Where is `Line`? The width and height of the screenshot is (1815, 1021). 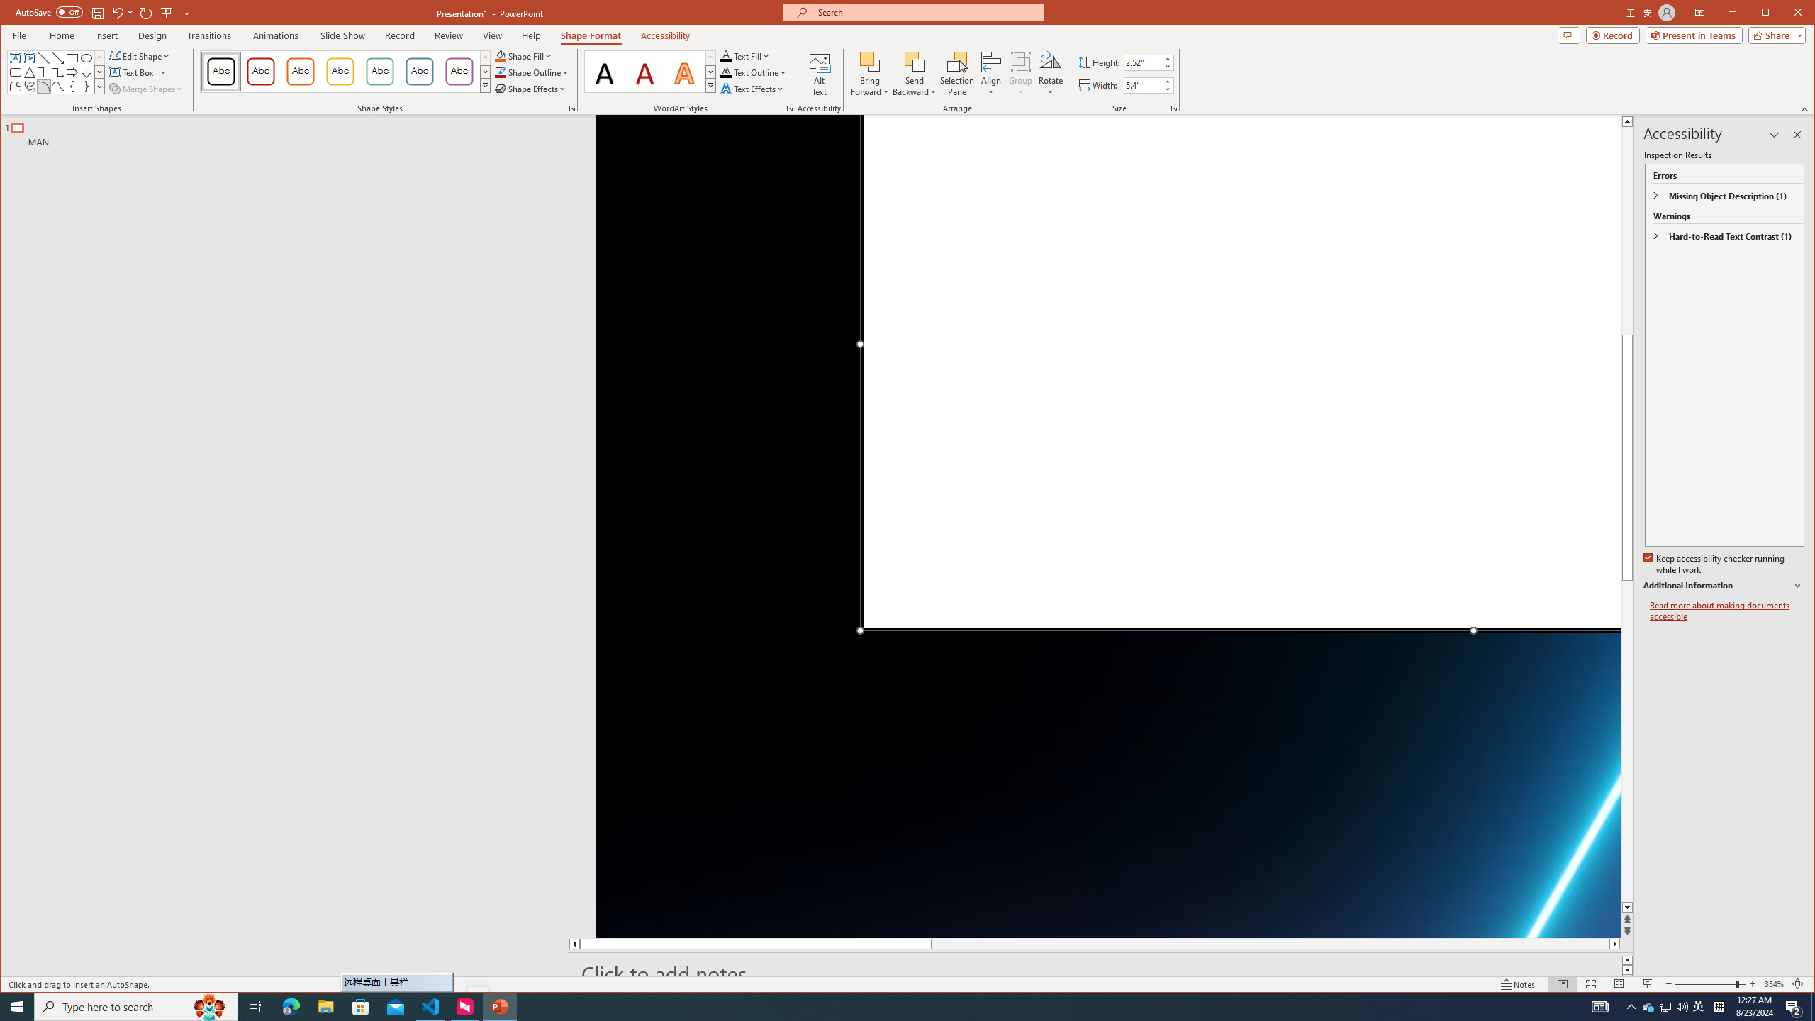 Line is located at coordinates (43, 58).